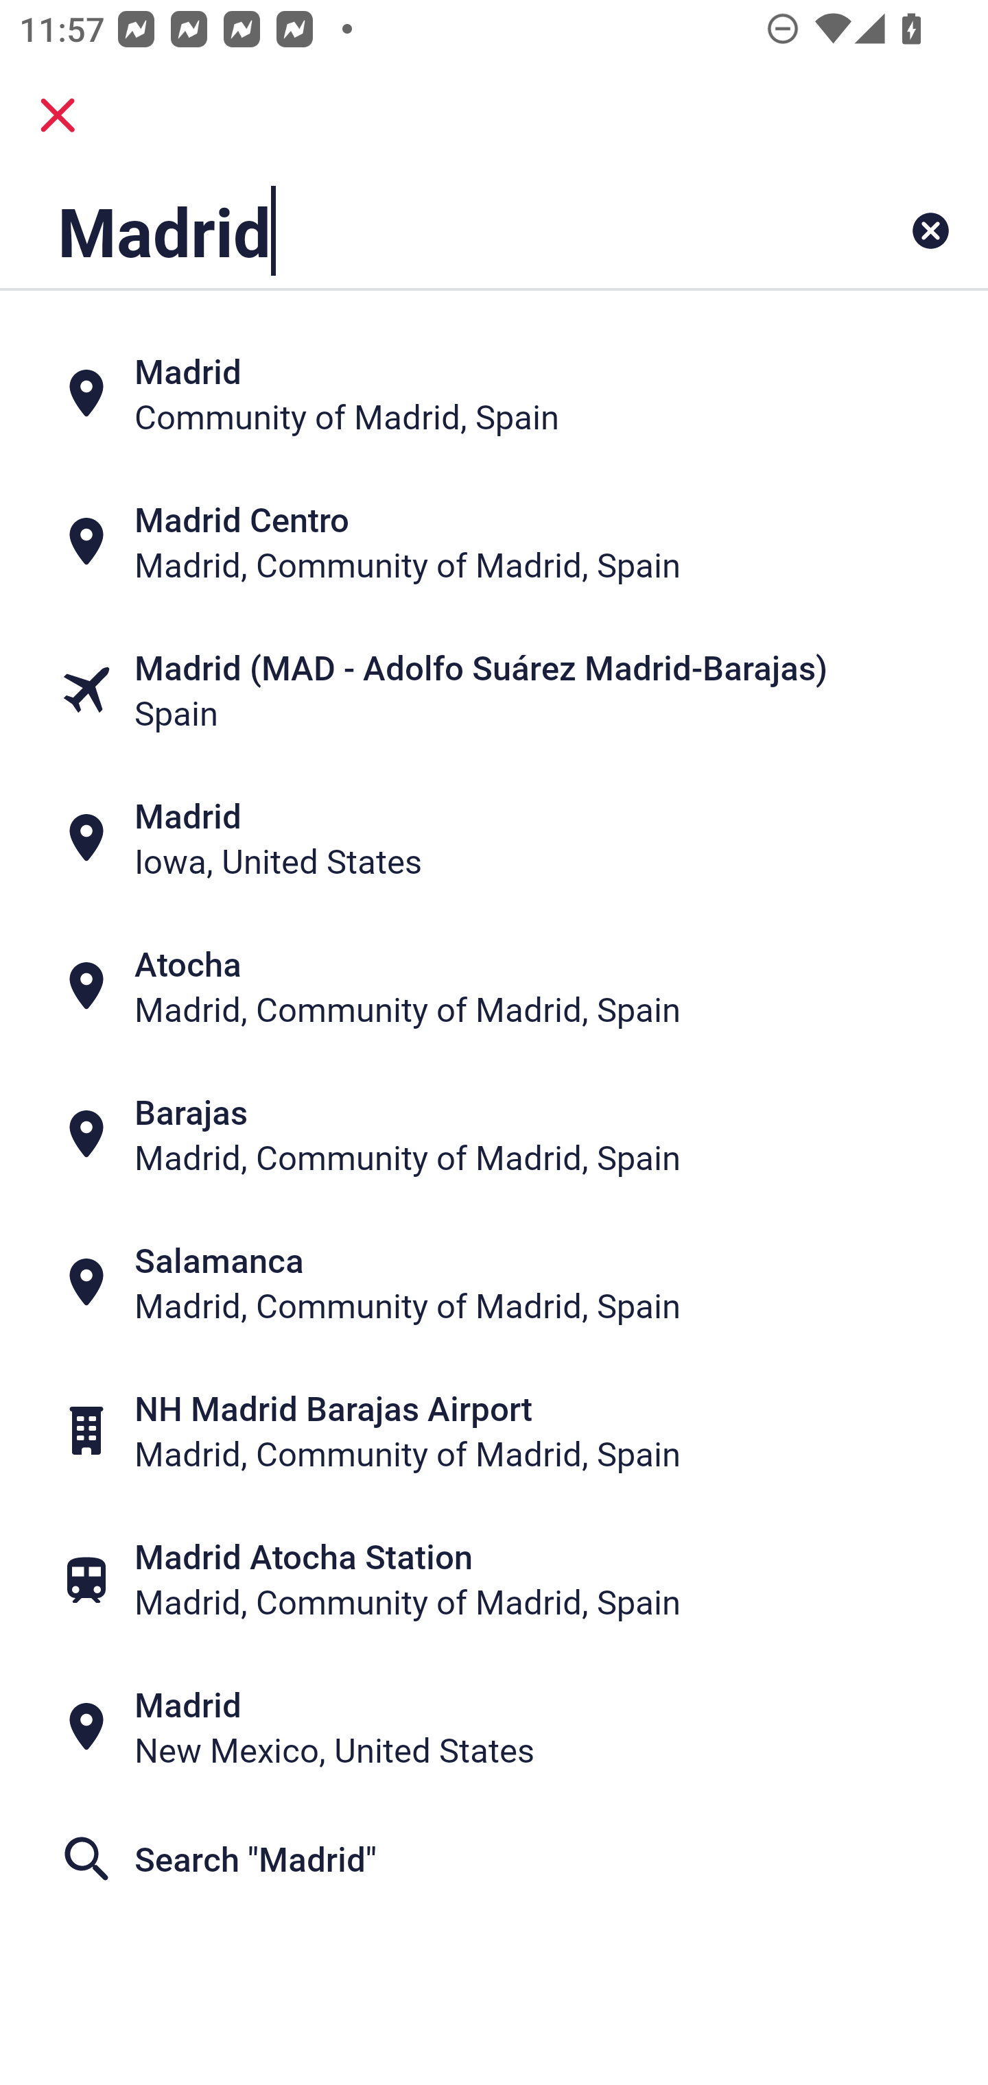 This screenshot has height=2085, width=988. I want to click on Madrid (MAD - Adolfo Suárez Madrid-Barajas) Spain, so click(494, 689).